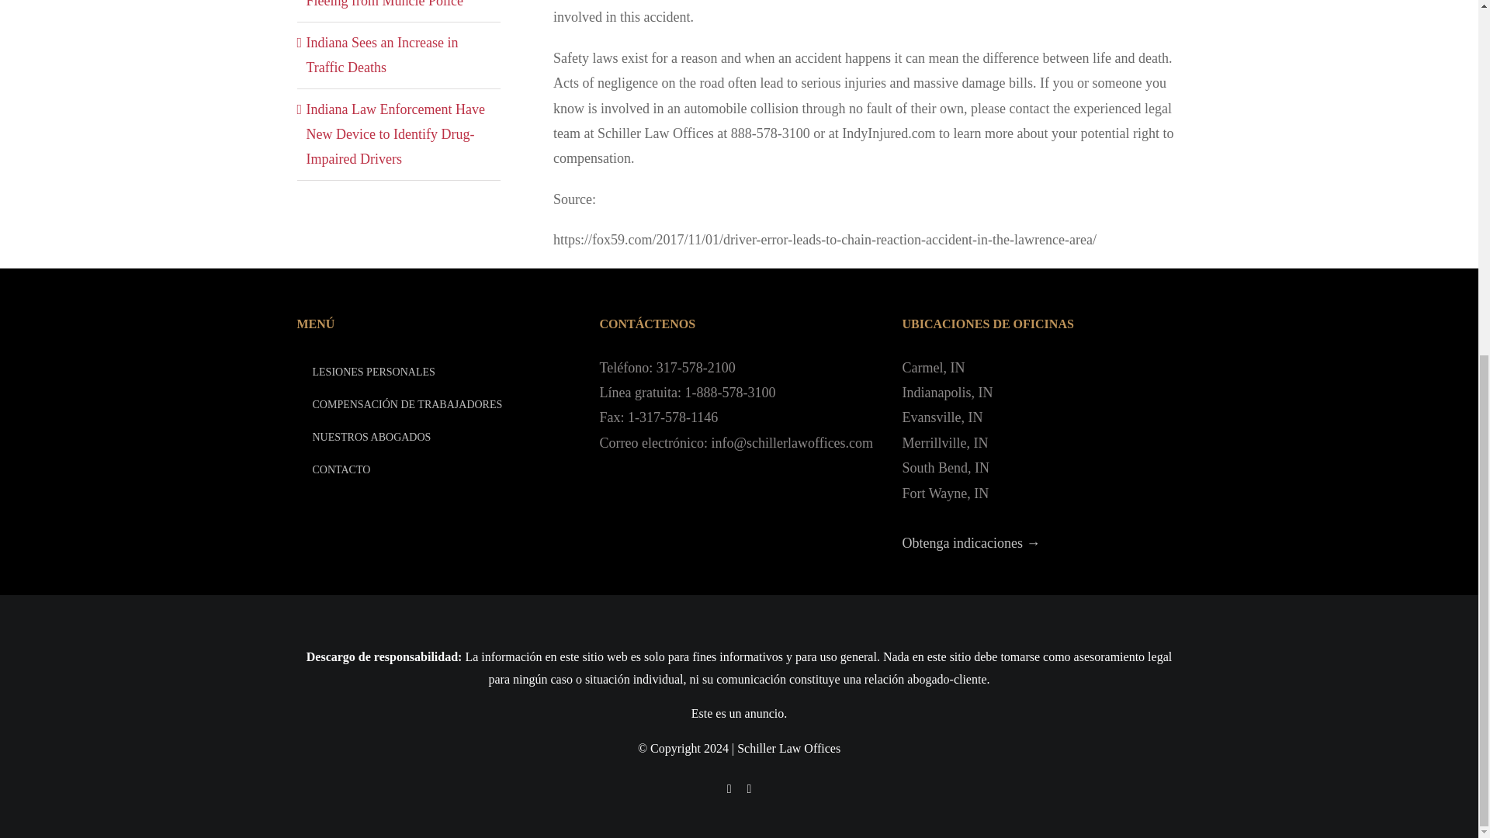 The image size is (1490, 838). What do you see at coordinates (436, 438) in the screenshot?
I see `NUESTROS ABOGADOS` at bounding box center [436, 438].